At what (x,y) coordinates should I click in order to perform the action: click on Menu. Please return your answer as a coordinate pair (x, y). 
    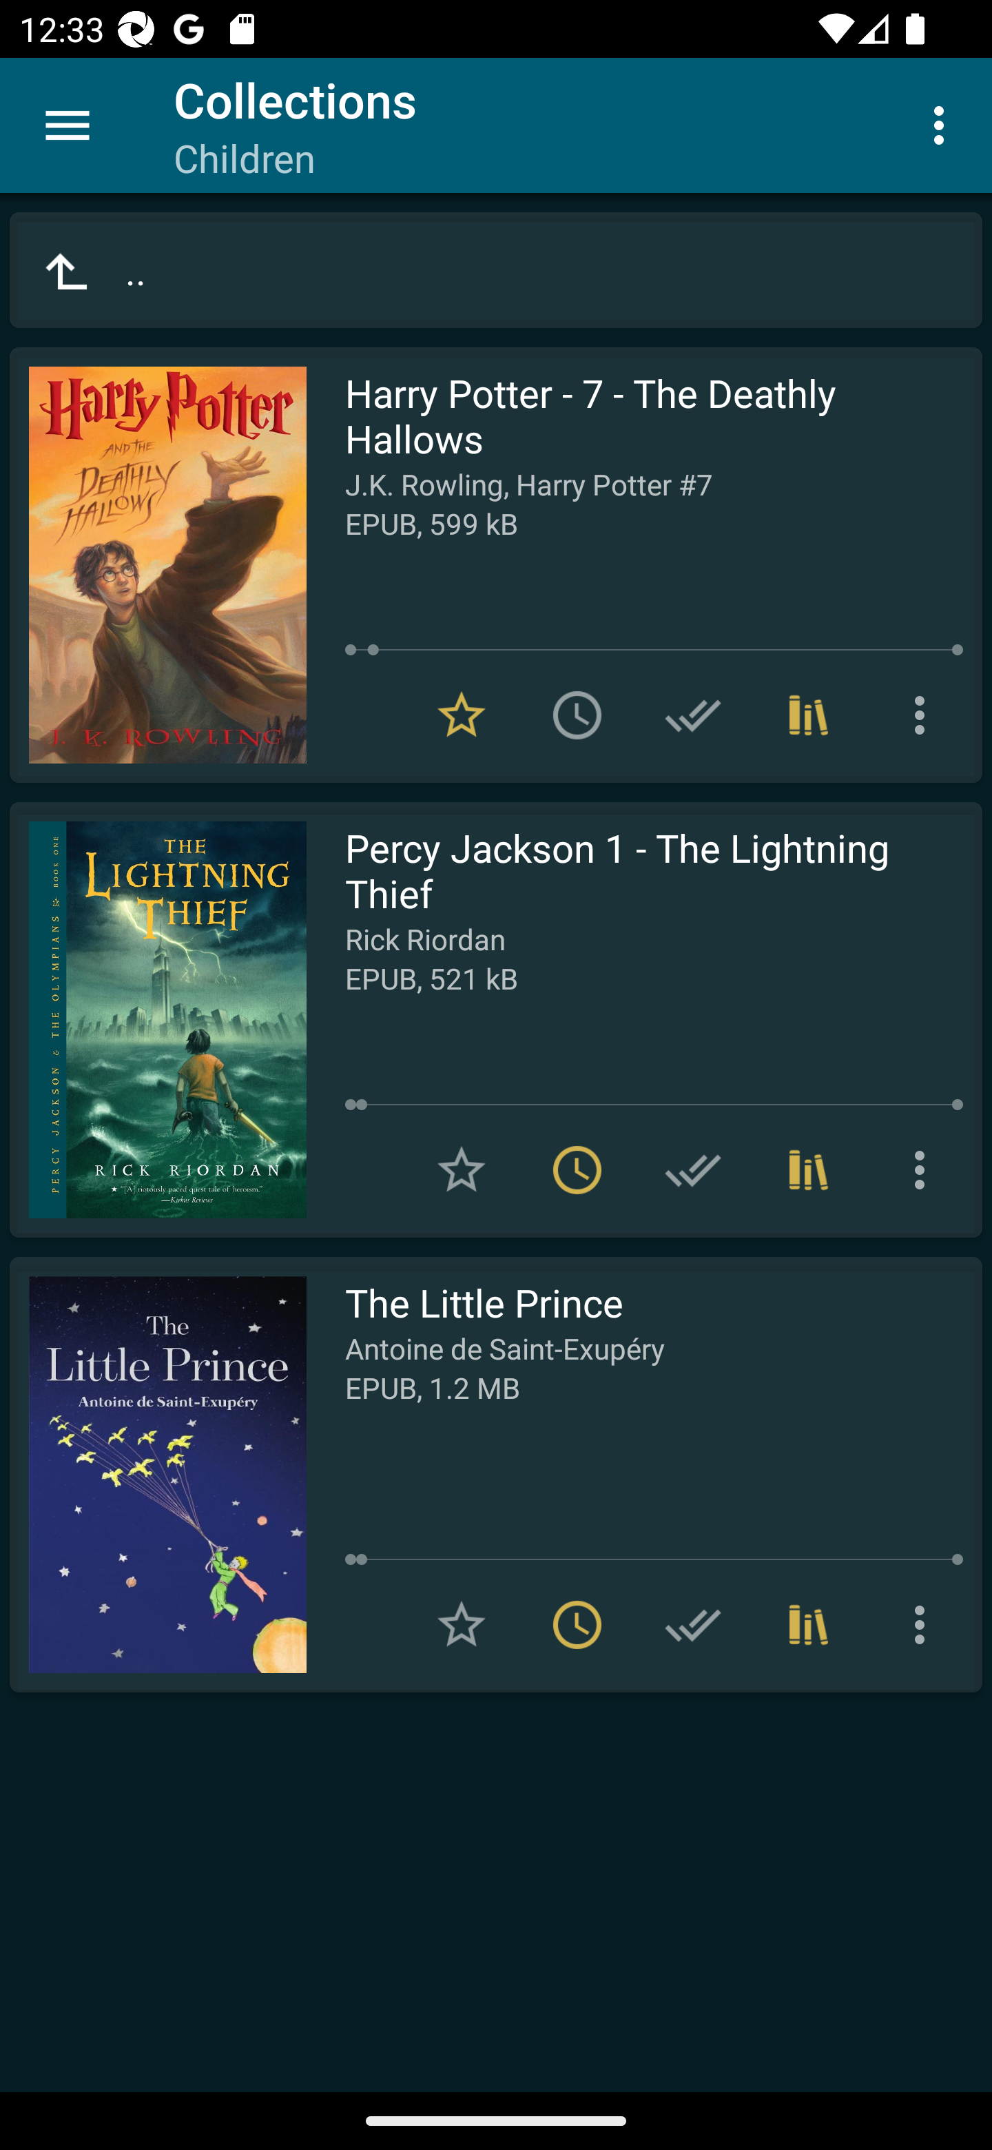
    Looking at the image, I should click on (68, 125).